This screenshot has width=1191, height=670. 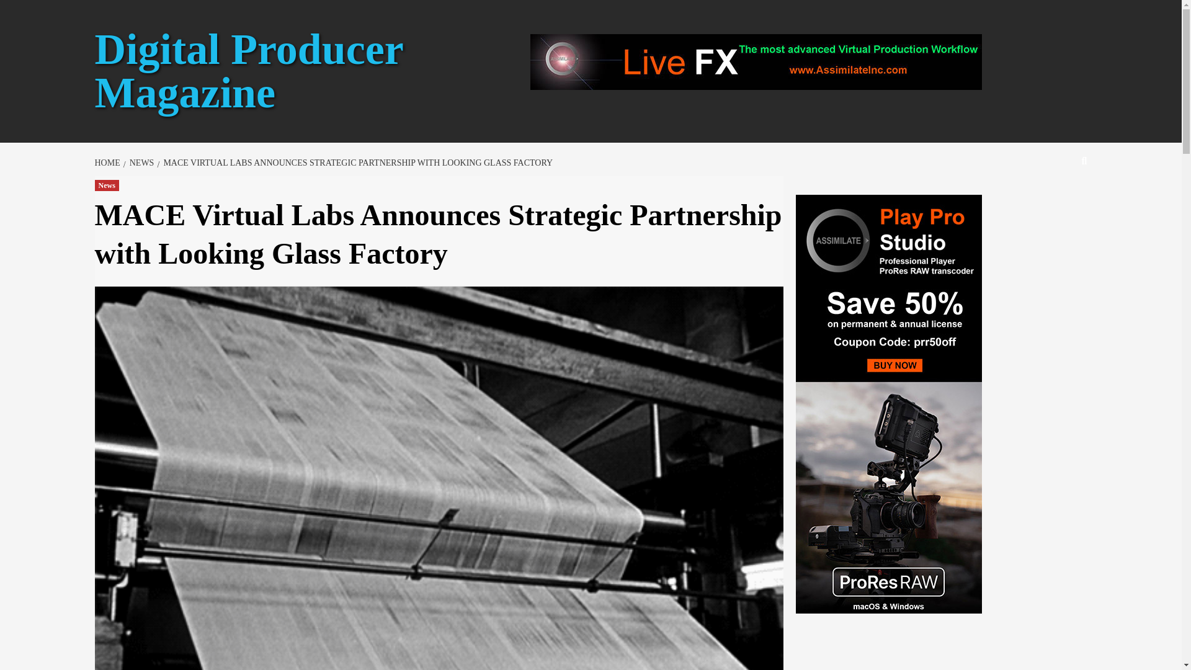 I want to click on News, so click(x=105, y=185).